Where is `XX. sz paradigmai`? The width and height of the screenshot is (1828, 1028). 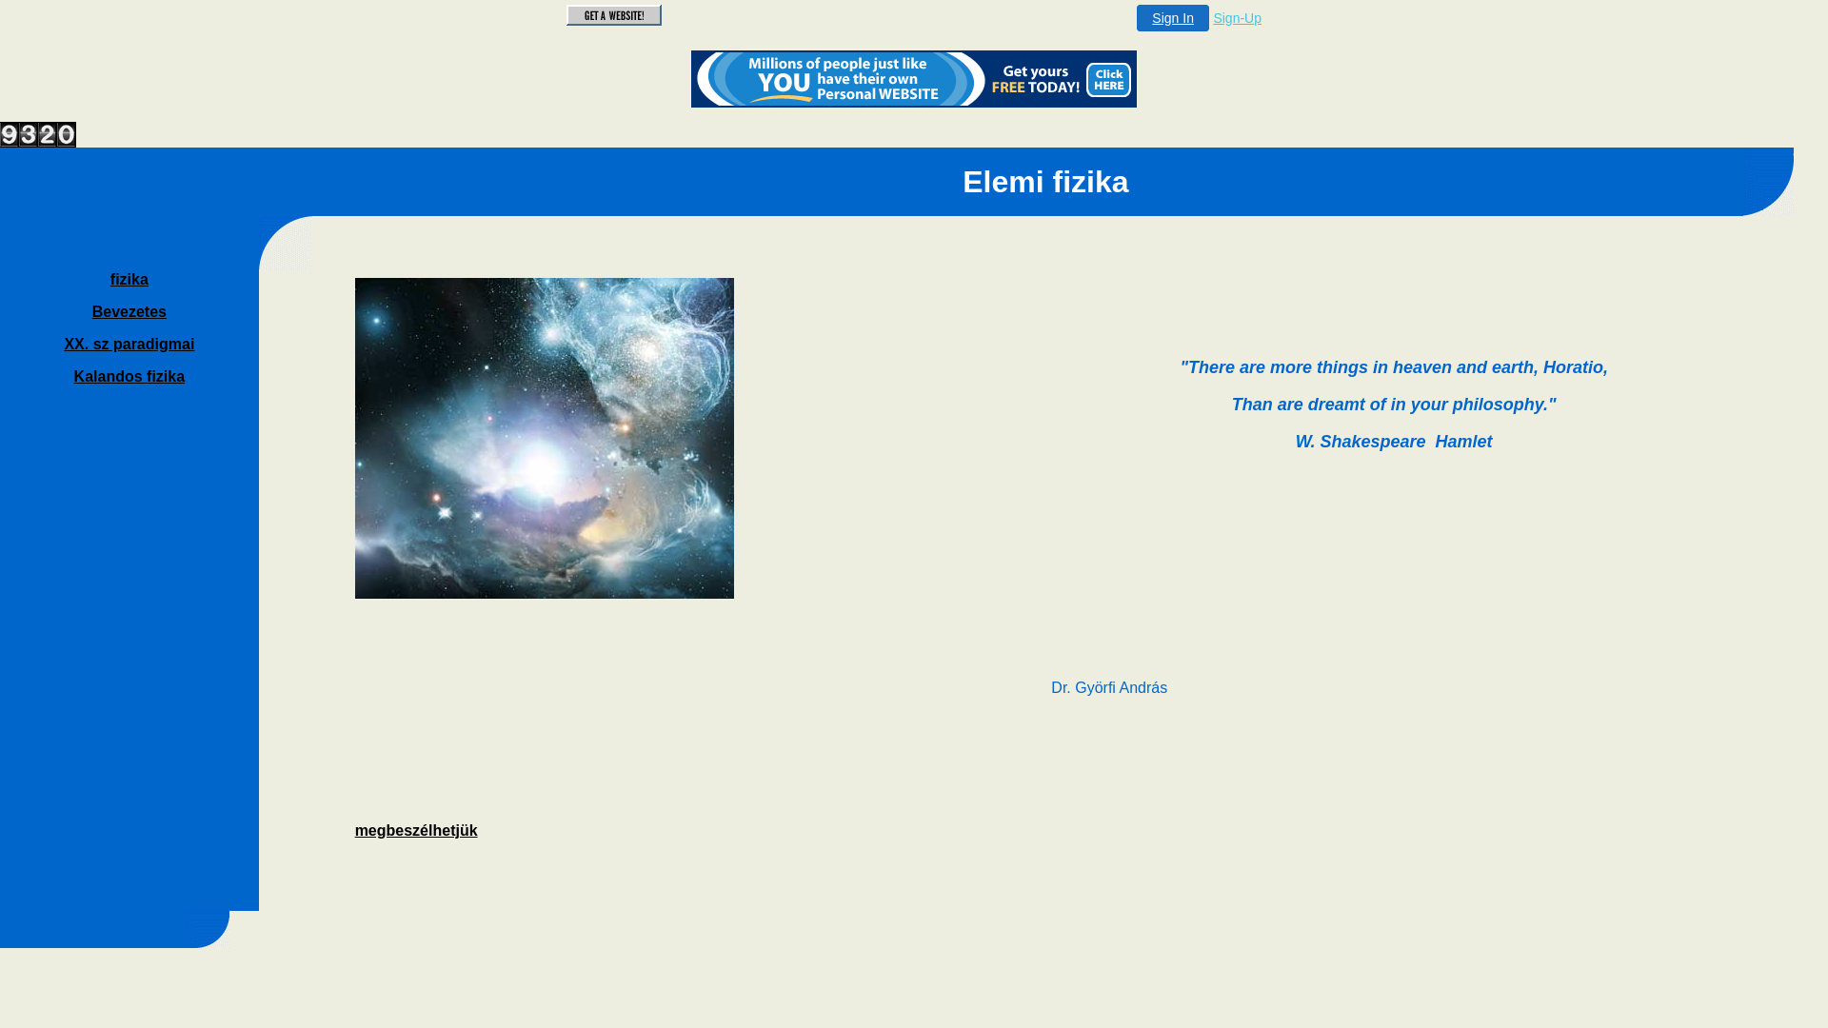
XX. sz paradigmai is located at coordinates (129, 345).